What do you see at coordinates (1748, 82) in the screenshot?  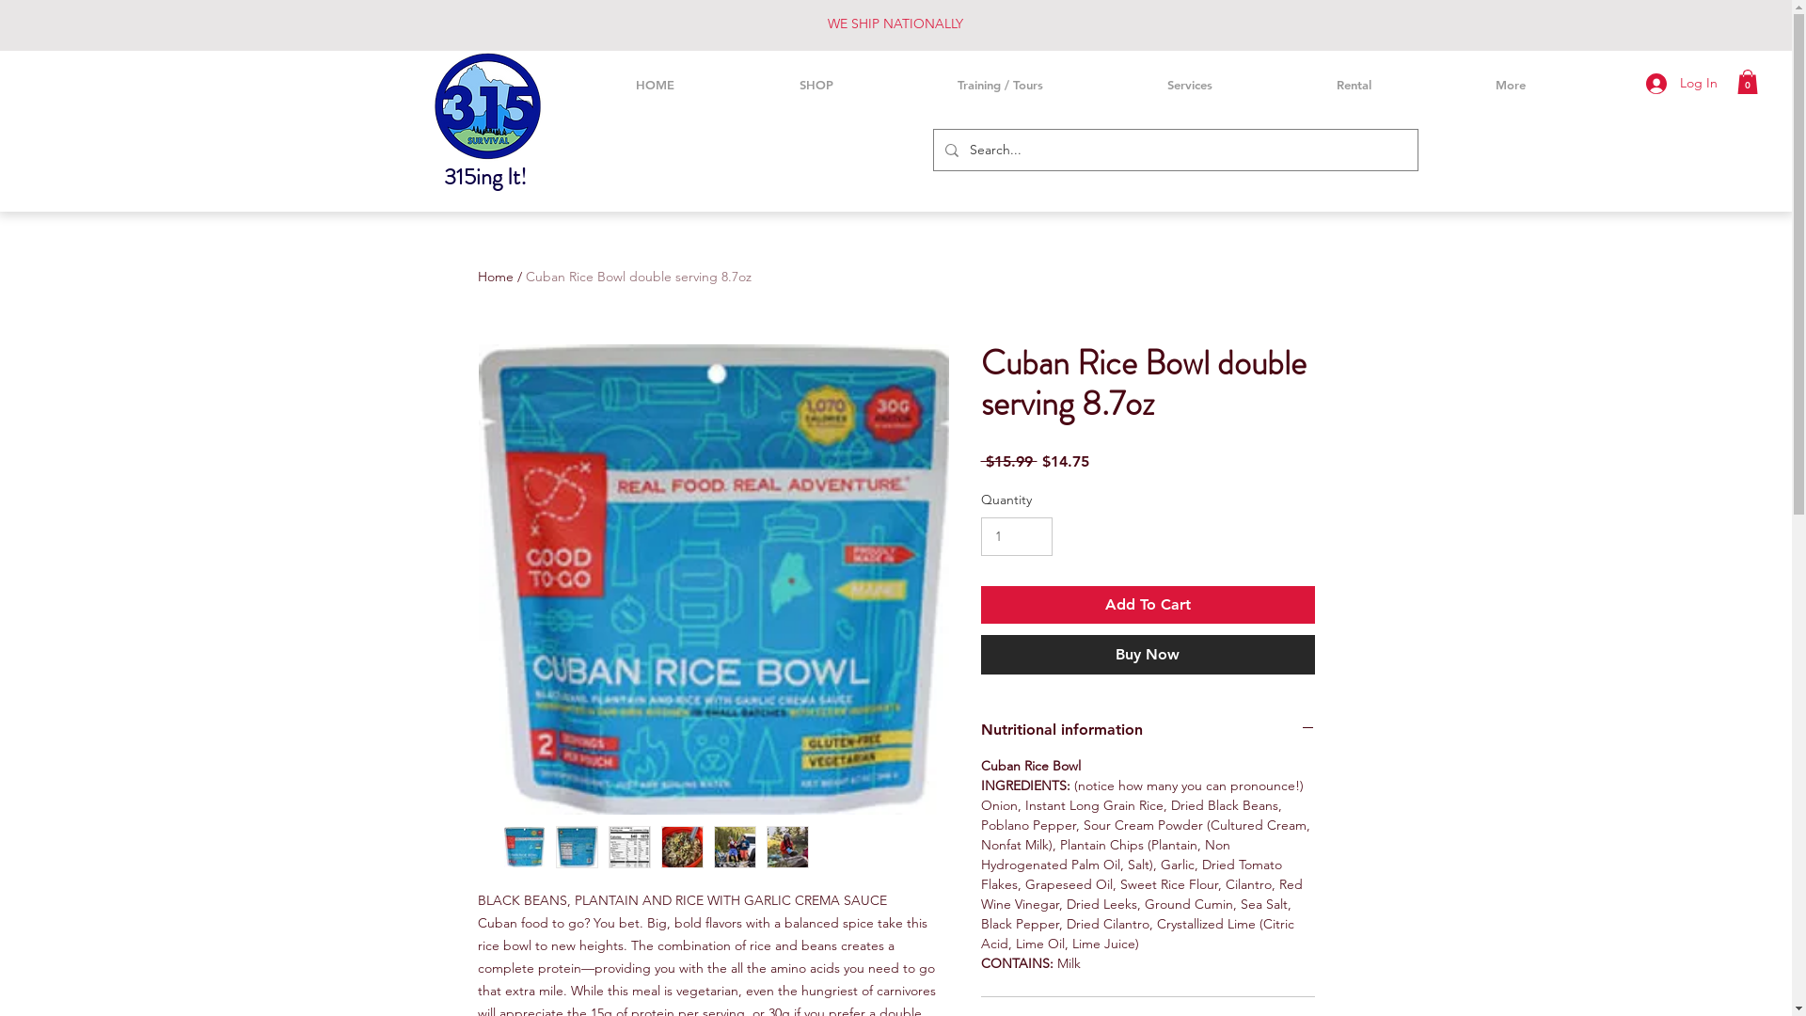 I see `0` at bounding box center [1748, 82].